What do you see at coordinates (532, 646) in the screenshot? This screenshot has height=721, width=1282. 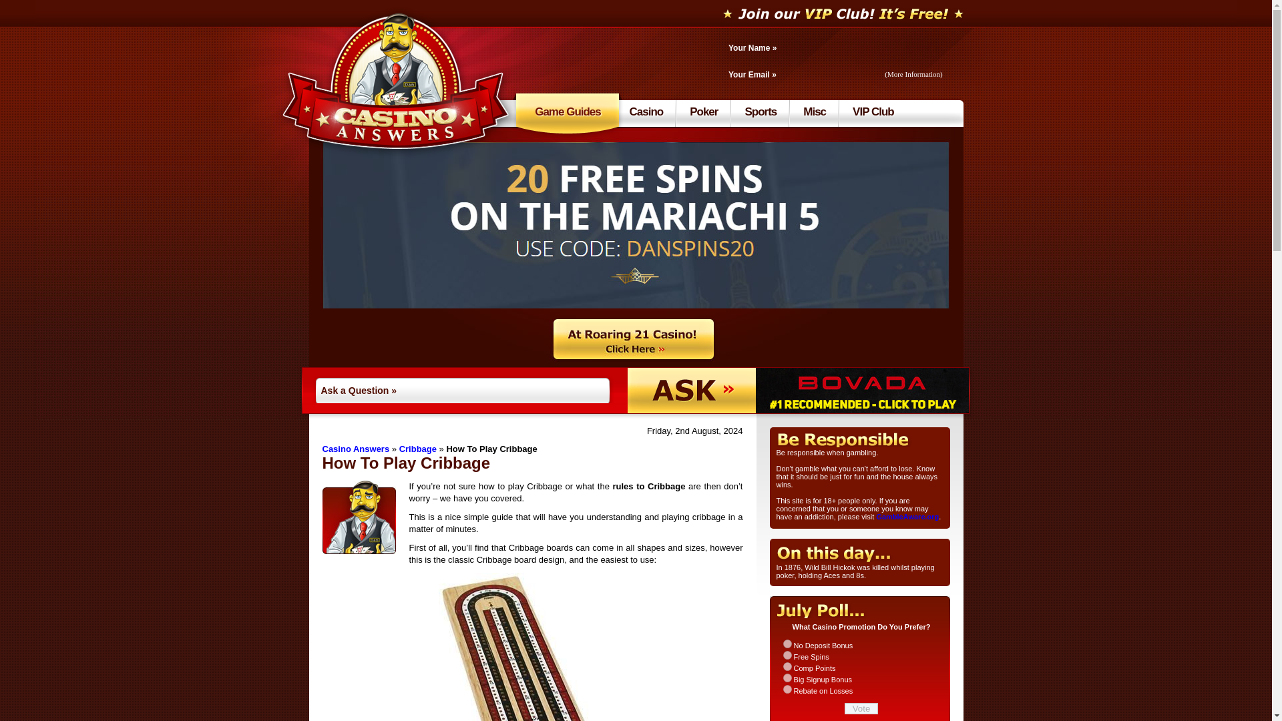 I see `classic-cribbage-board` at bounding box center [532, 646].